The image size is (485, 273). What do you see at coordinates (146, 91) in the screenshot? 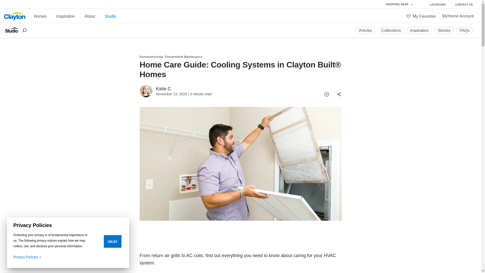
I see `Katie C.` at bounding box center [146, 91].